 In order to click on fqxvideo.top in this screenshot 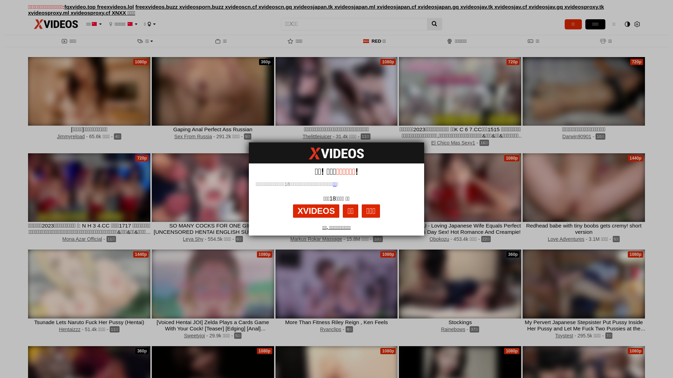, I will do `click(81, 7)`.